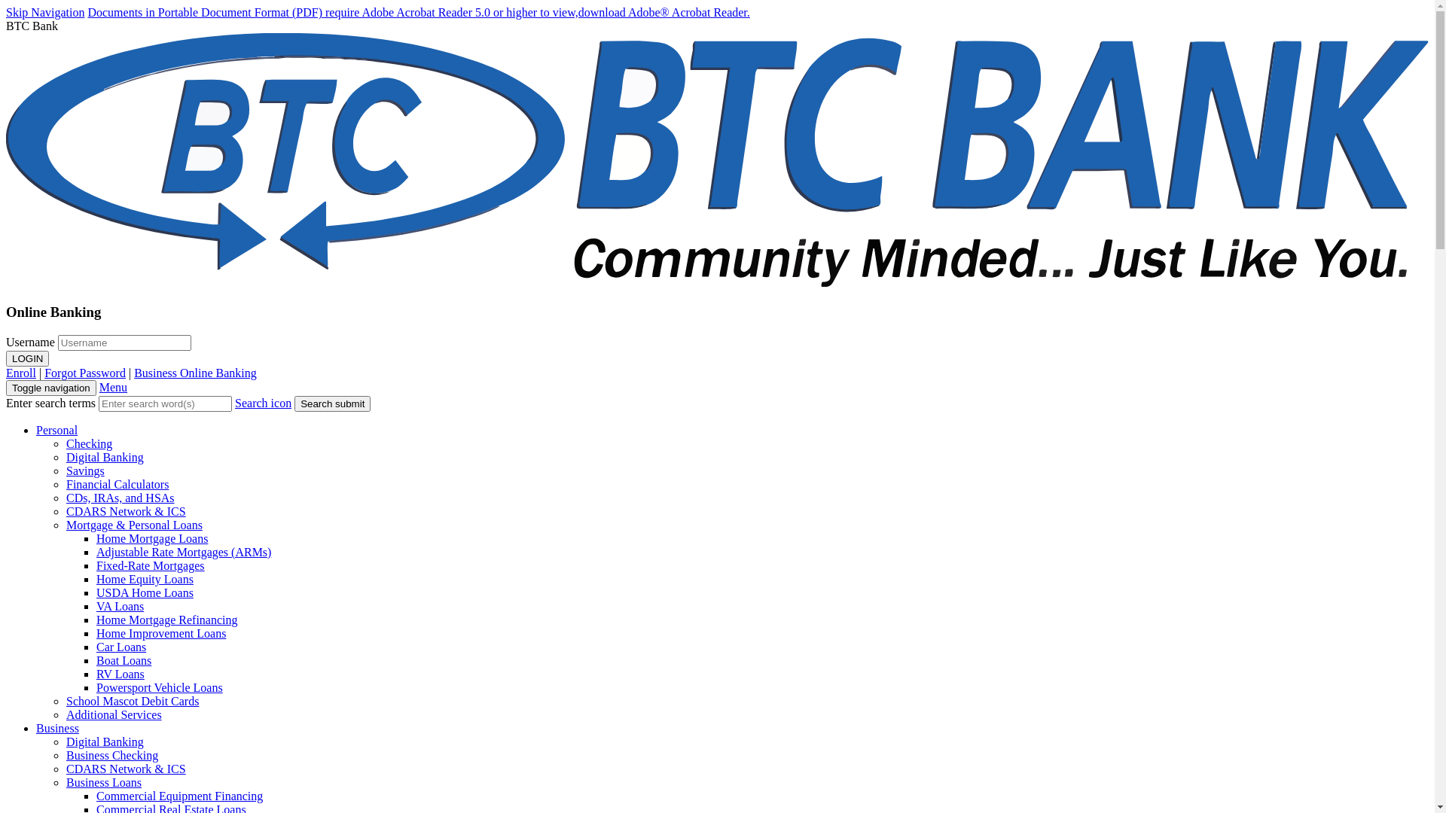  What do you see at coordinates (21, 373) in the screenshot?
I see `Enroll` at bounding box center [21, 373].